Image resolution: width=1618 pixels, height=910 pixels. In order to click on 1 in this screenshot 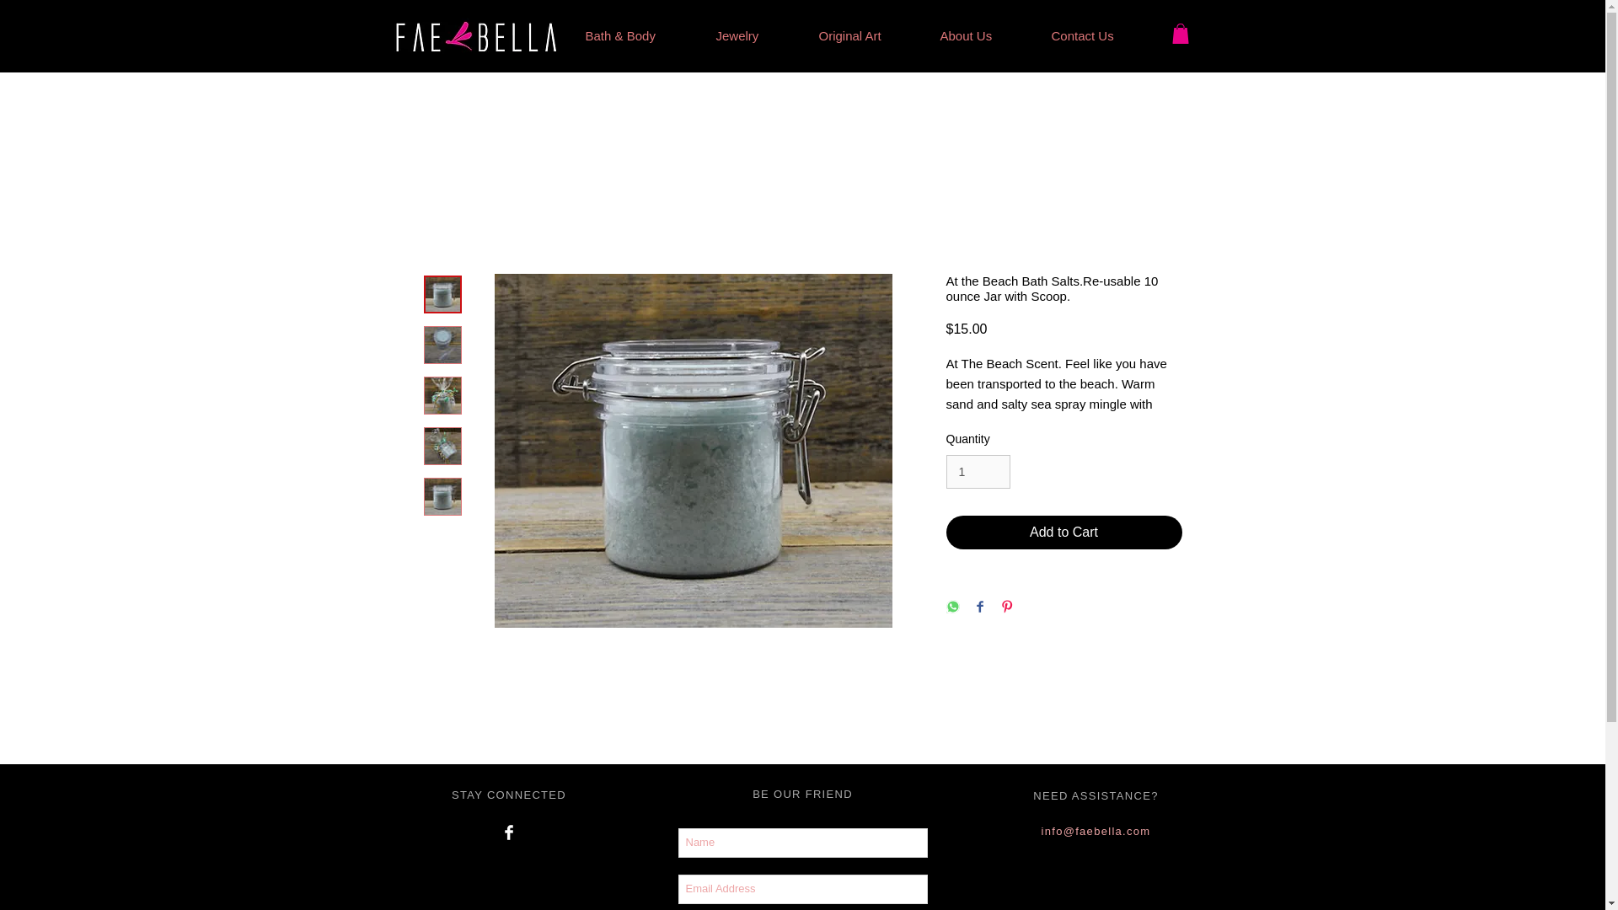, I will do `click(978, 472)`.